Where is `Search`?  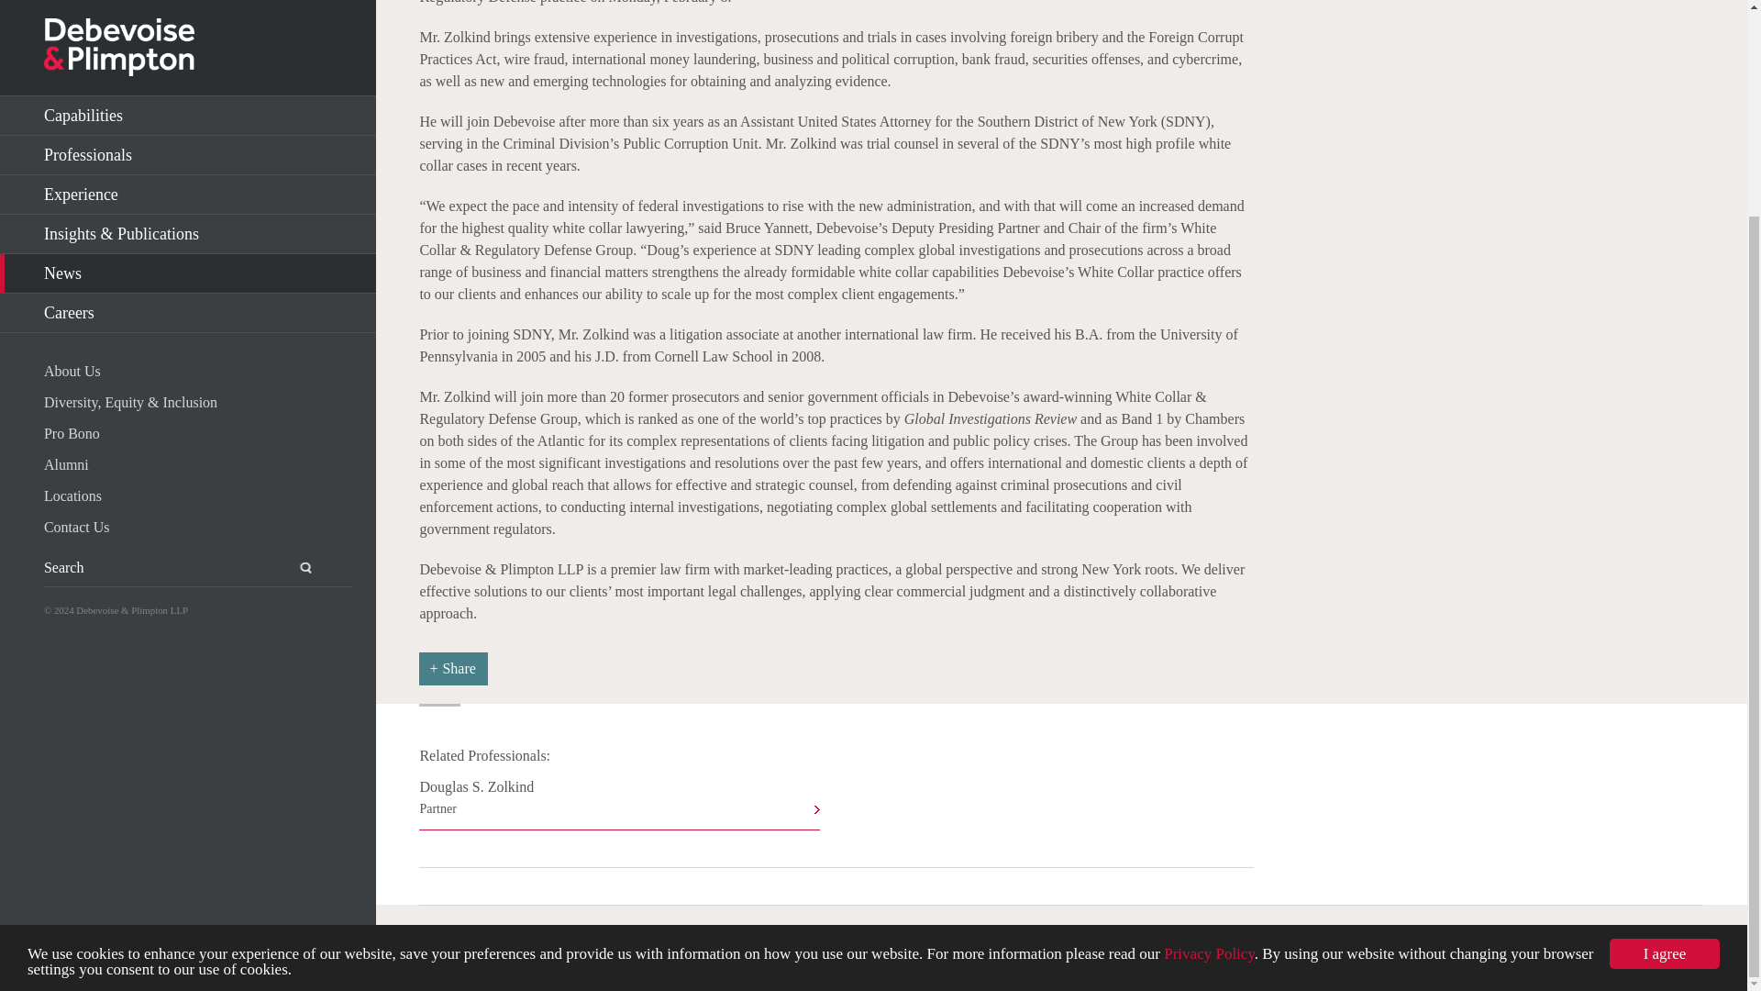 Search is located at coordinates (294, 304).